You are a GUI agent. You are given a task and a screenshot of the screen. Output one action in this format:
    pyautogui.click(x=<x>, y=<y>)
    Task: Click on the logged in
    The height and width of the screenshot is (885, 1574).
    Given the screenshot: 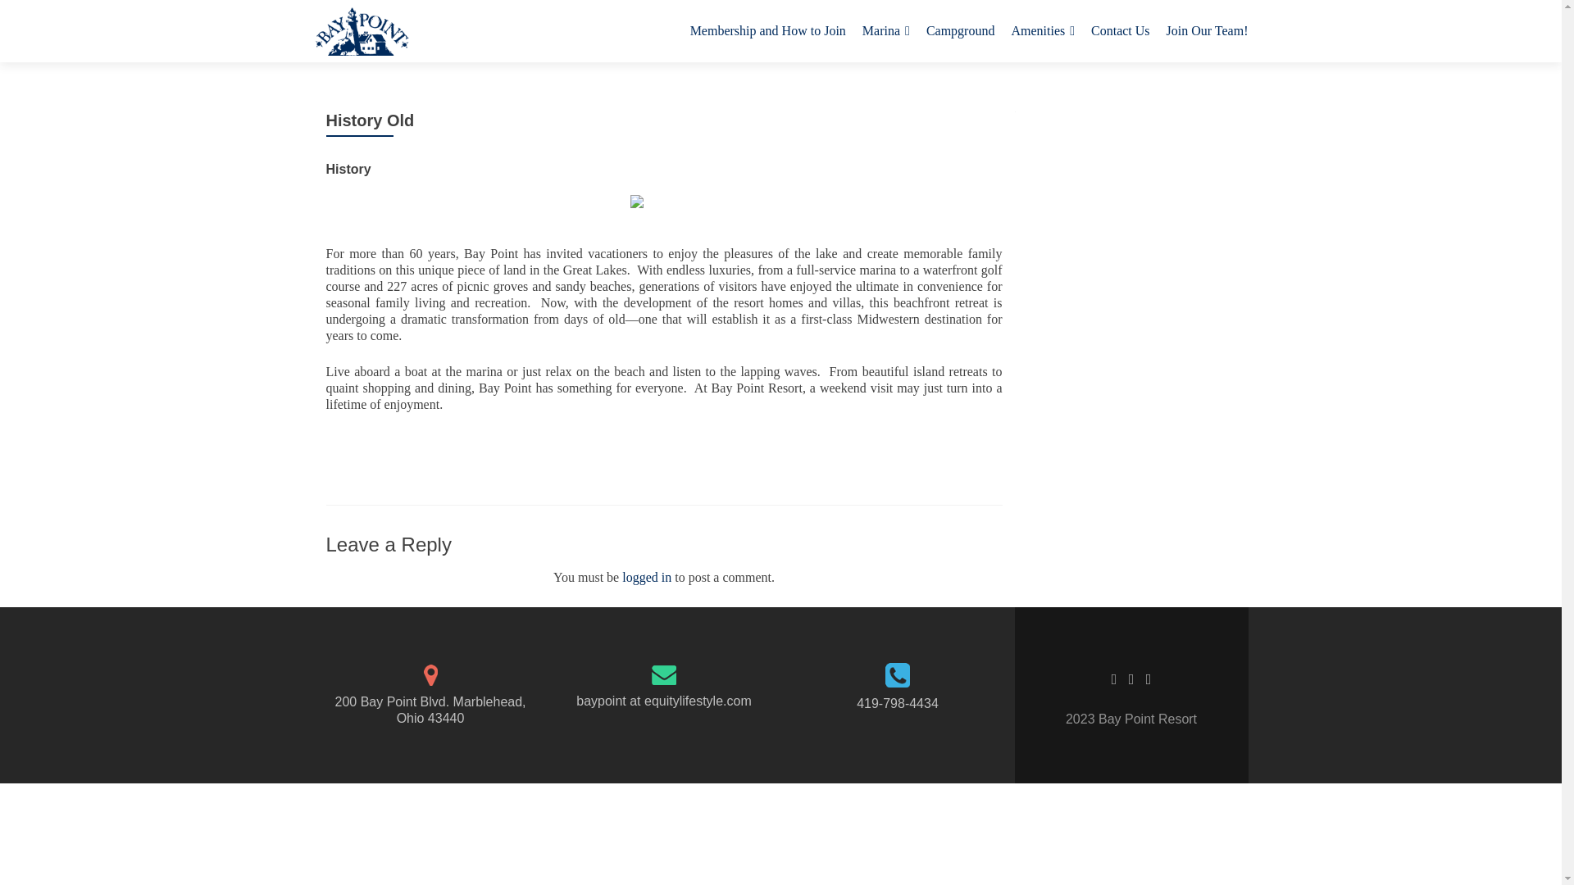 What is the action you would take?
    pyautogui.click(x=646, y=577)
    